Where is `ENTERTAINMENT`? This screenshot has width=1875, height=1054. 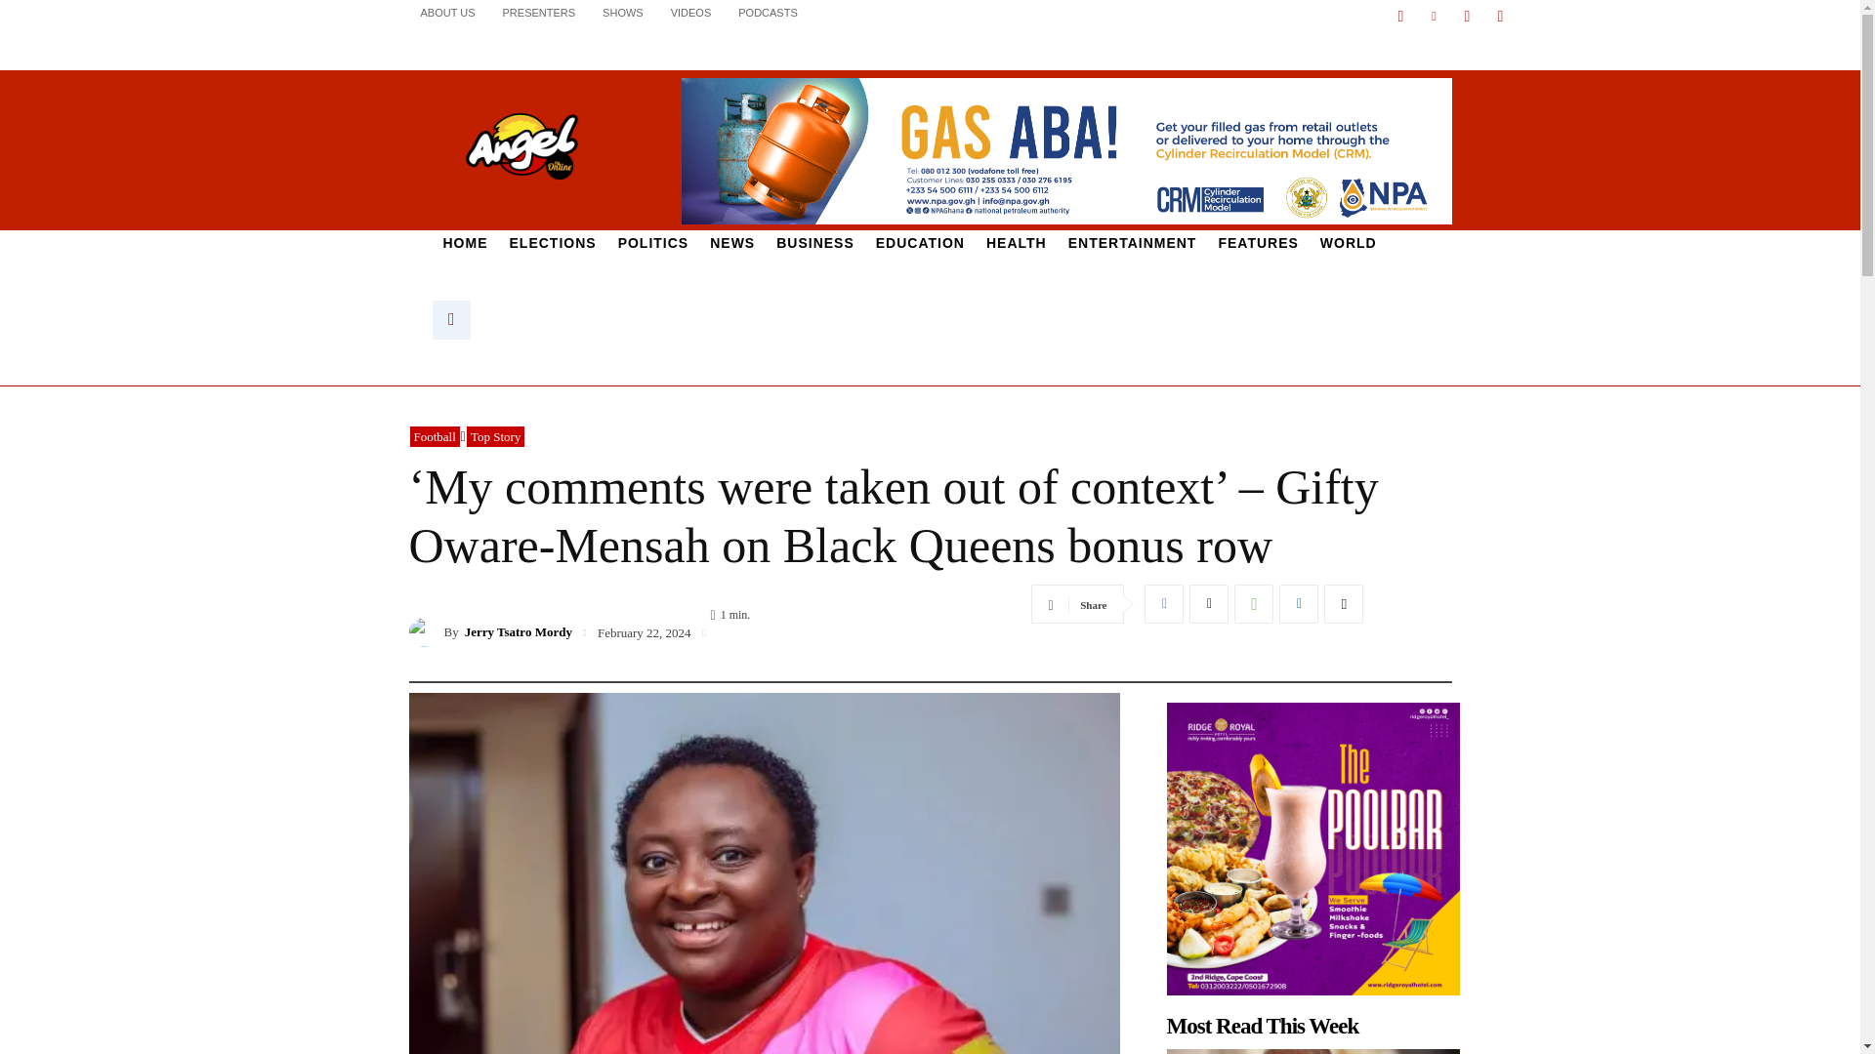
ENTERTAINMENT is located at coordinates (1132, 243).